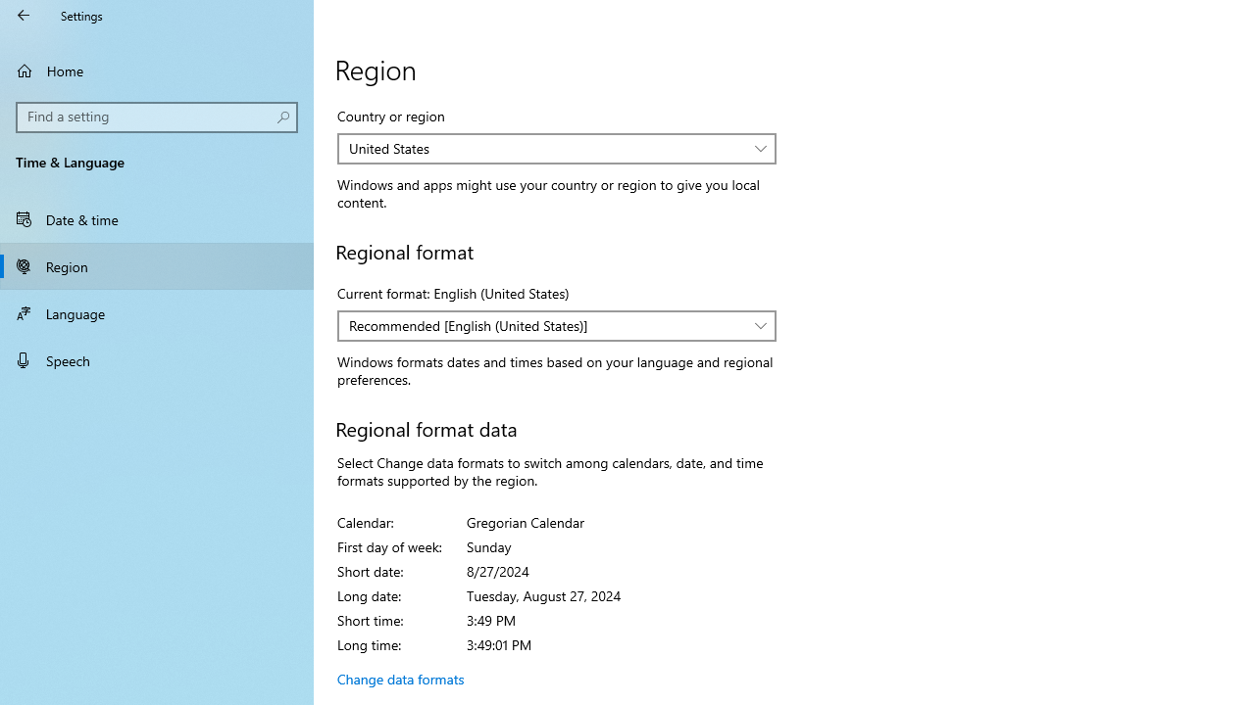 The image size is (1255, 705). What do you see at coordinates (157, 265) in the screenshot?
I see `Region` at bounding box center [157, 265].